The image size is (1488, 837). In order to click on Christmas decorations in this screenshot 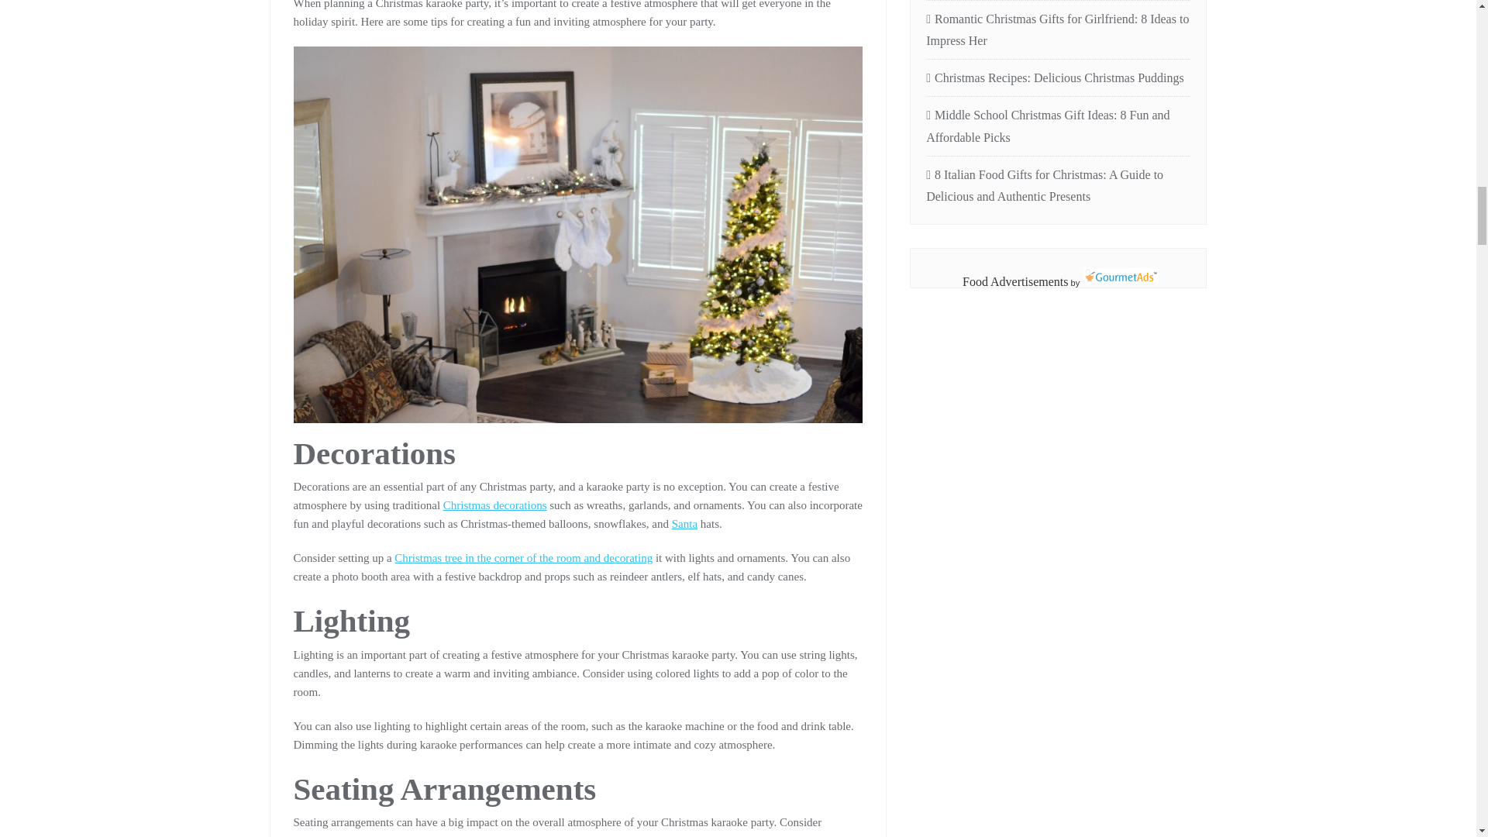, I will do `click(495, 505)`.